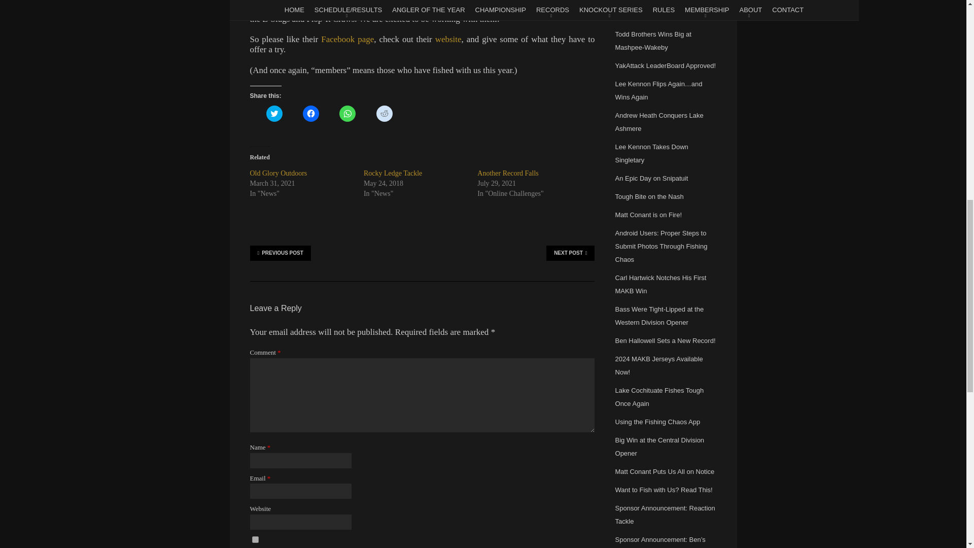  What do you see at coordinates (393, 173) in the screenshot?
I see `Rocky Ledge Tackle` at bounding box center [393, 173].